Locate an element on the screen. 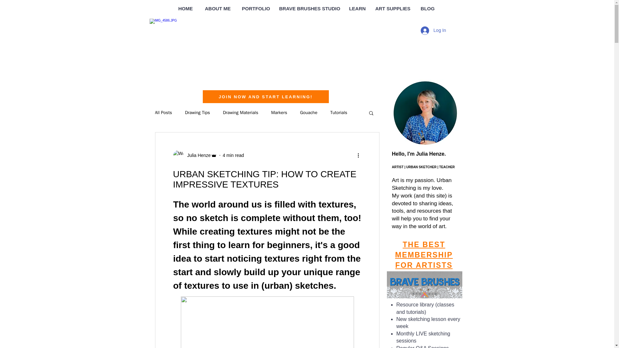 Image resolution: width=619 pixels, height=348 pixels. ABOUT ME is located at coordinates (218, 8).